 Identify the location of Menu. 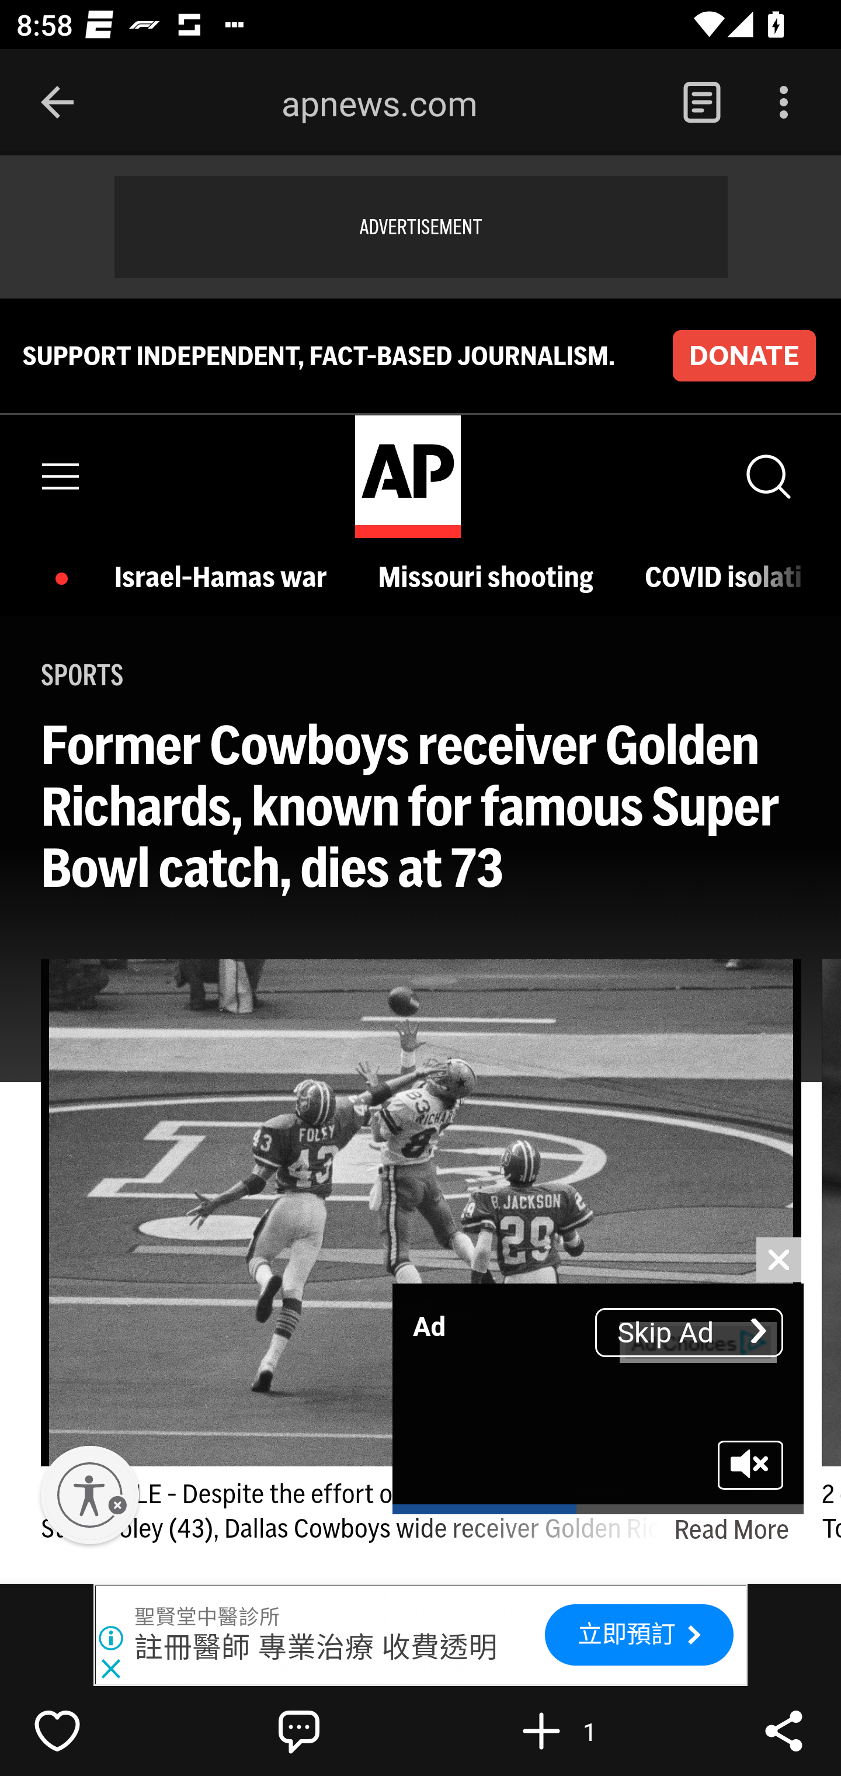
(61, 476).